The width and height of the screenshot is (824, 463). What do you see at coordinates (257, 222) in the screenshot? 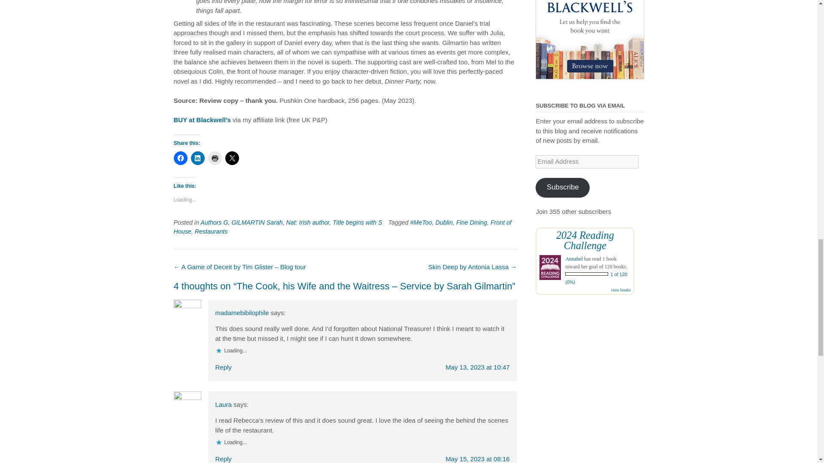
I see `GILMARTIN Sarah` at bounding box center [257, 222].